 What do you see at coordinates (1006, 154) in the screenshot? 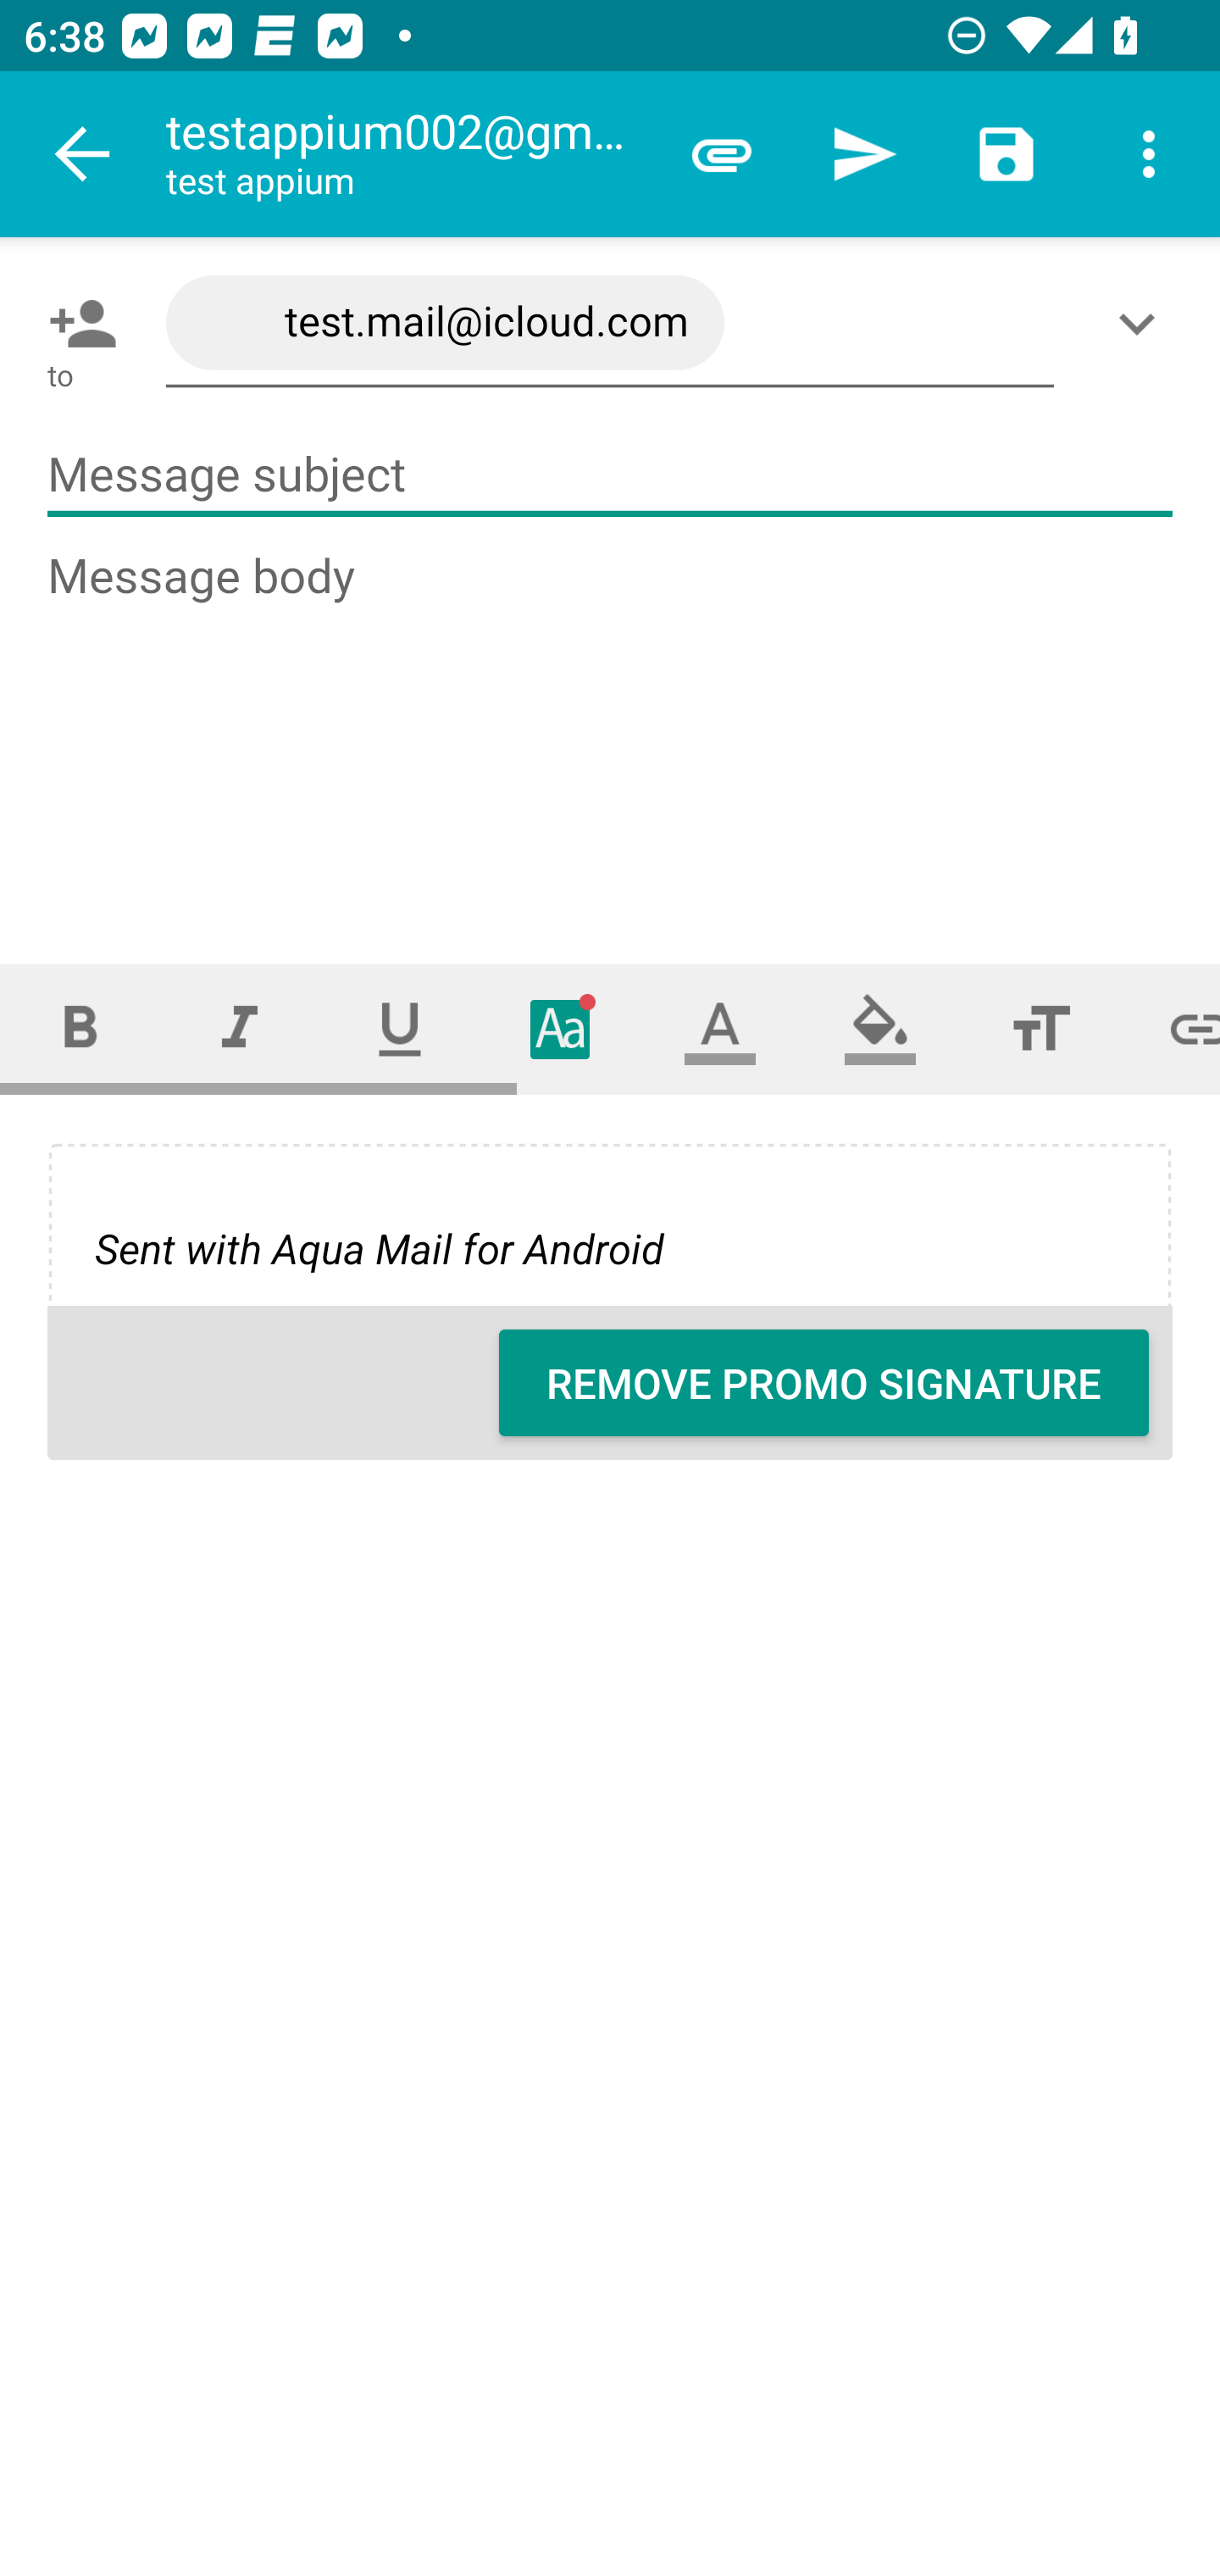
I see `Save` at bounding box center [1006, 154].